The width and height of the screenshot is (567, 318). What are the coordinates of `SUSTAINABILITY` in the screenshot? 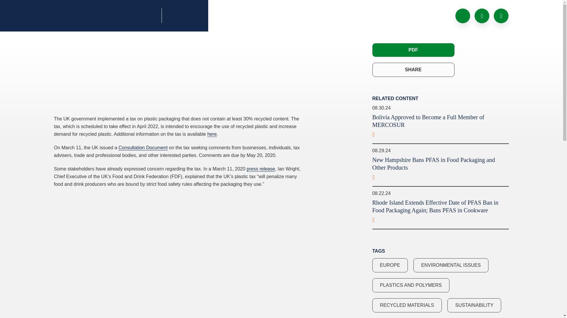 It's located at (474, 305).